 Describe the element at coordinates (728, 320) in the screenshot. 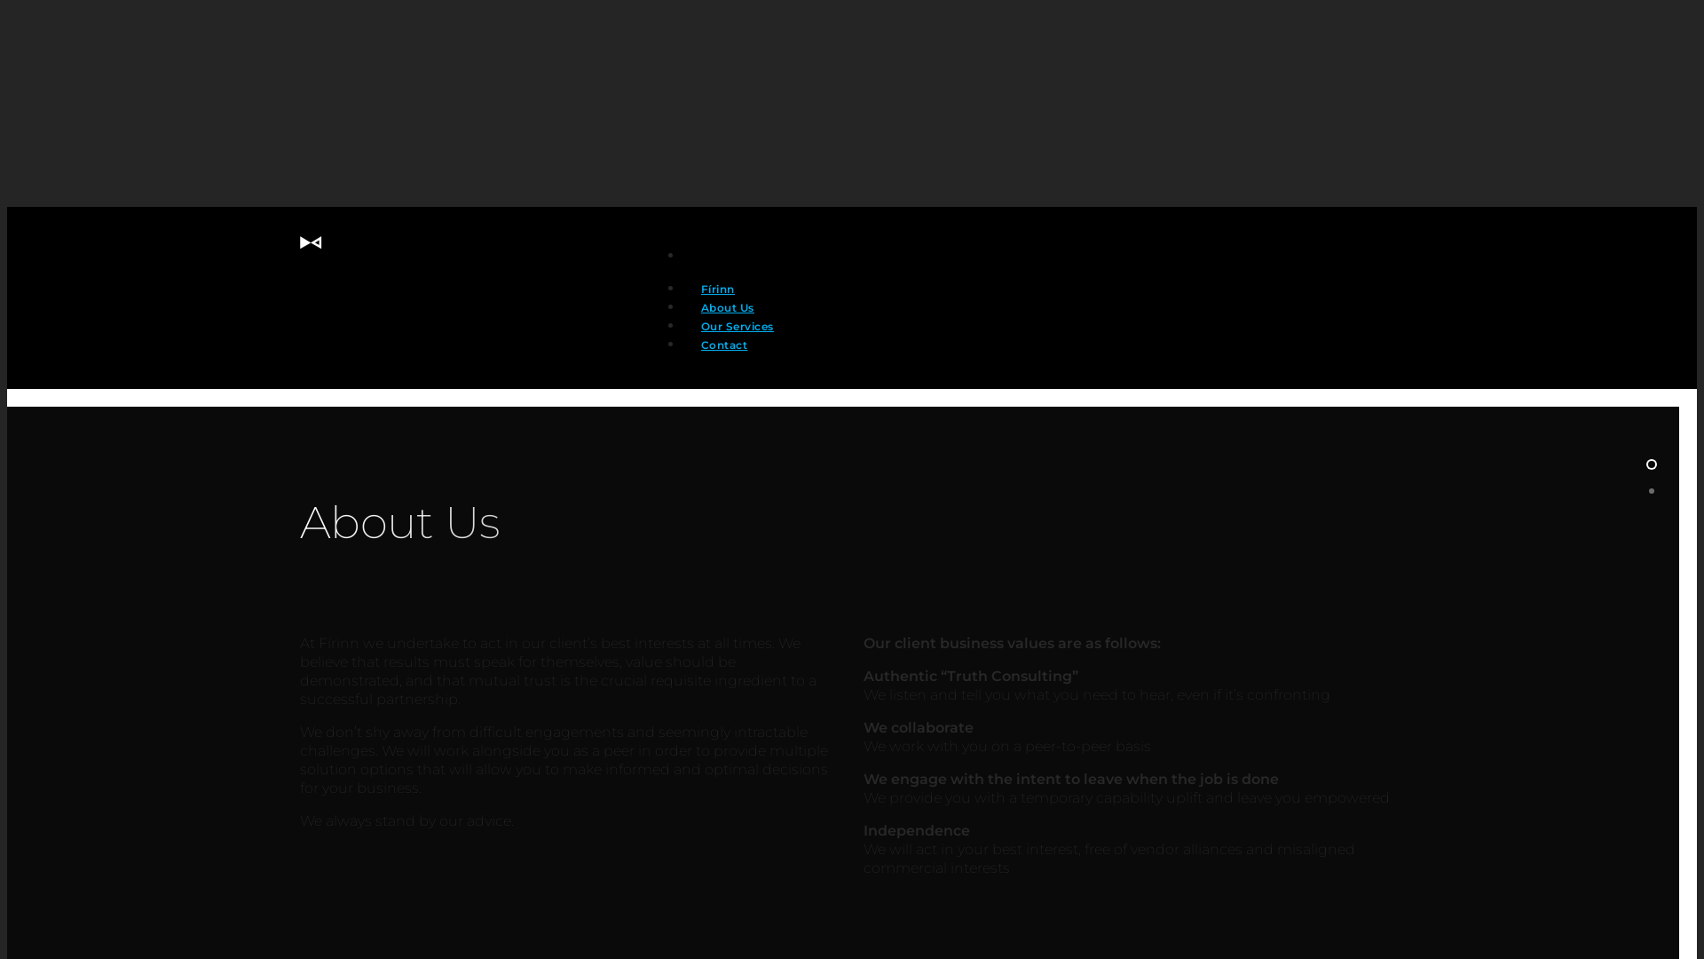

I see `About Us` at that location.